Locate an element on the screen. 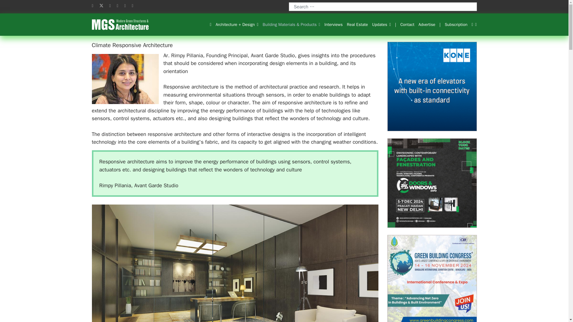 Image resolution: width=573 pixels, height=322 pixels. Subscription is located at coordinates (456, 25).